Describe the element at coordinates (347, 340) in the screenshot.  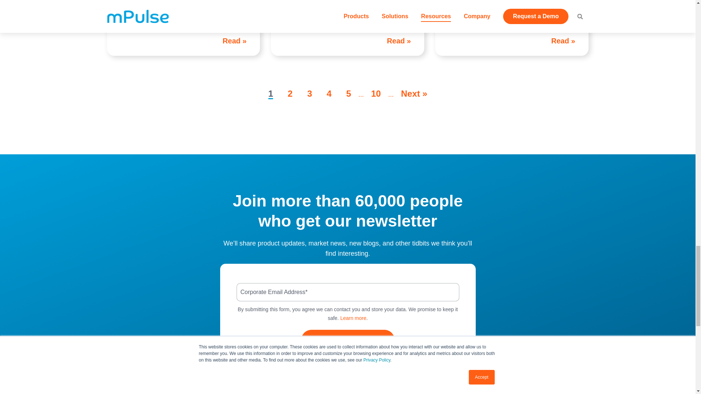
I see `Get on the List` at that location.